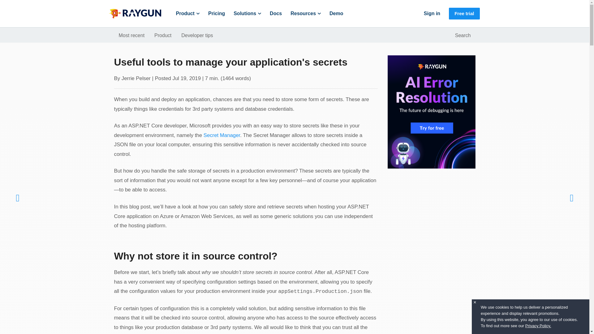 The width and height of the screenshot is (594, 334). Describe the element at coordinates (197, 35) in the screenshot. I see `Developer tips` at that location.